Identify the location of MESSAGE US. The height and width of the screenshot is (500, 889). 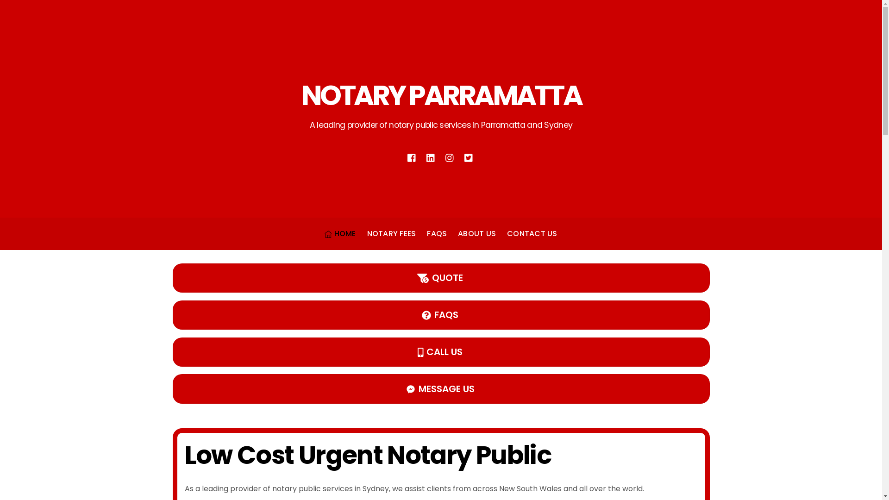
(441, 389).